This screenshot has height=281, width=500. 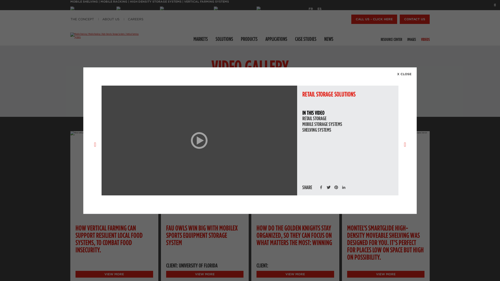 I want to click on Contact Us, so click(x=415, y=19).